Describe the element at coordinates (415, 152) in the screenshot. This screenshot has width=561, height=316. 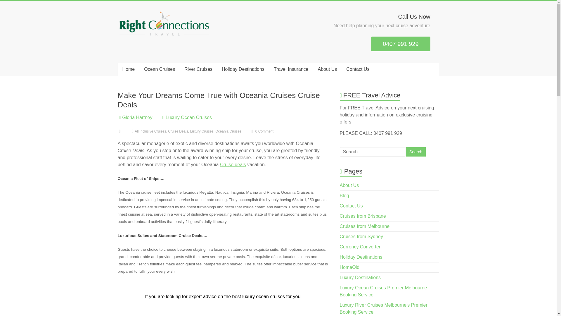
I see `Search` at that location.